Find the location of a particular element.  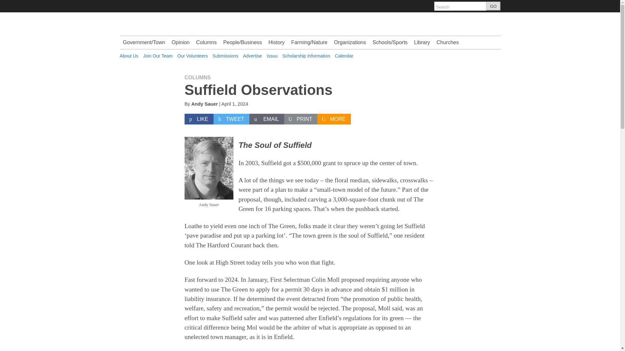

Issuu is located at coordinates (272, 56).